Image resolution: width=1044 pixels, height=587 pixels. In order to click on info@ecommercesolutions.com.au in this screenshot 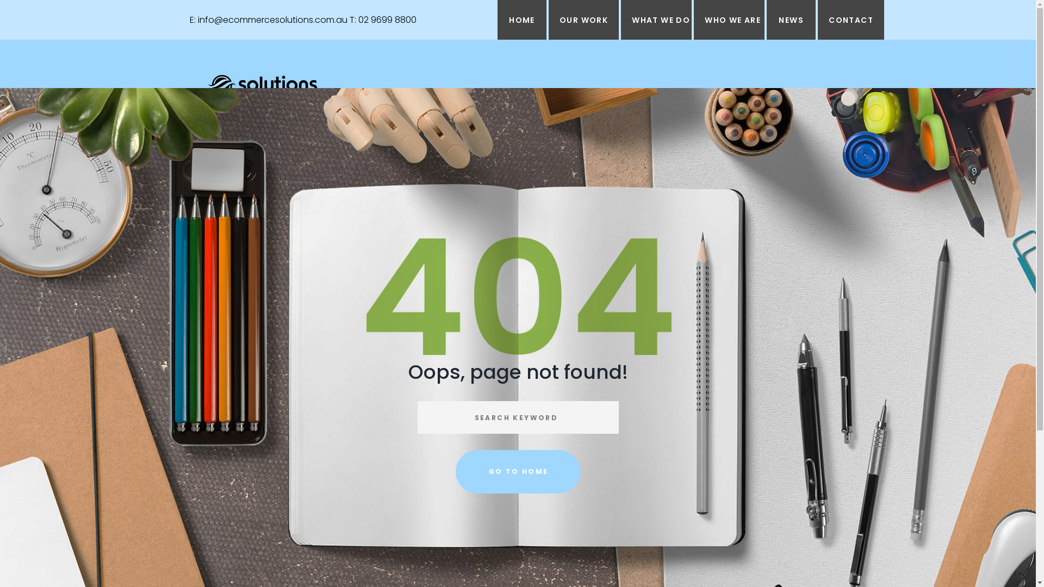, I will do `click(273, 20)`.